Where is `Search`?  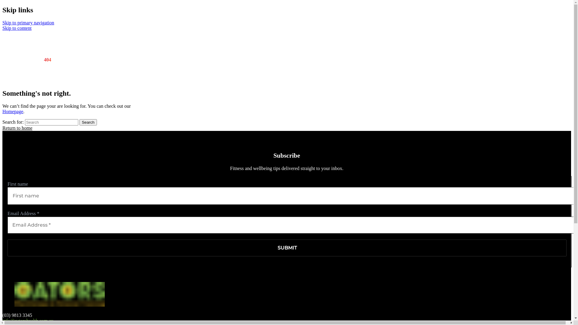 Search is located at coordinates (88, 122).